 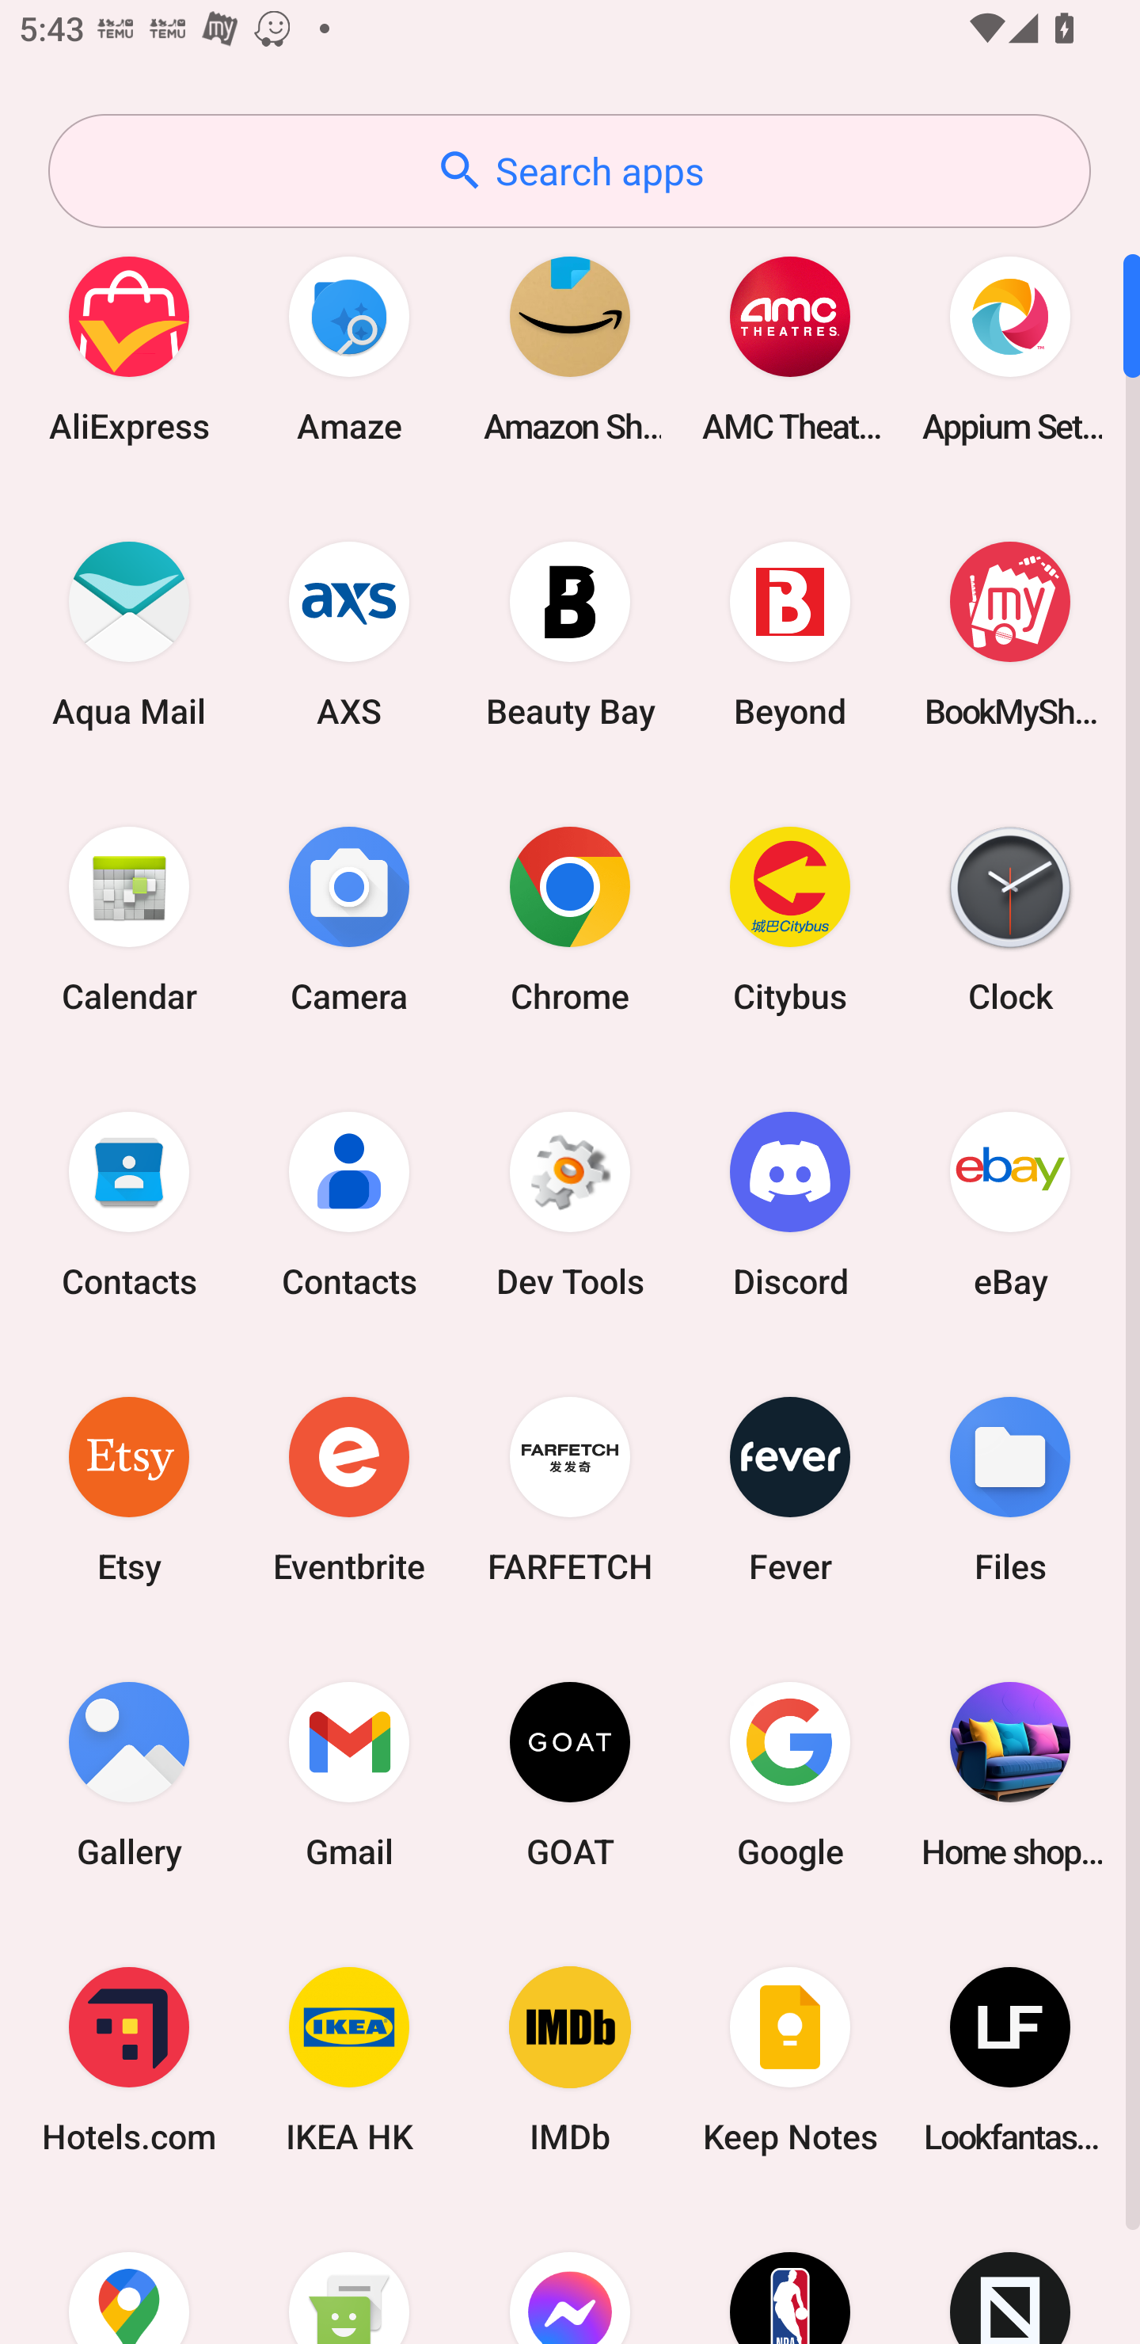 I want to click on Contacts, so click(x=349, y=1204).